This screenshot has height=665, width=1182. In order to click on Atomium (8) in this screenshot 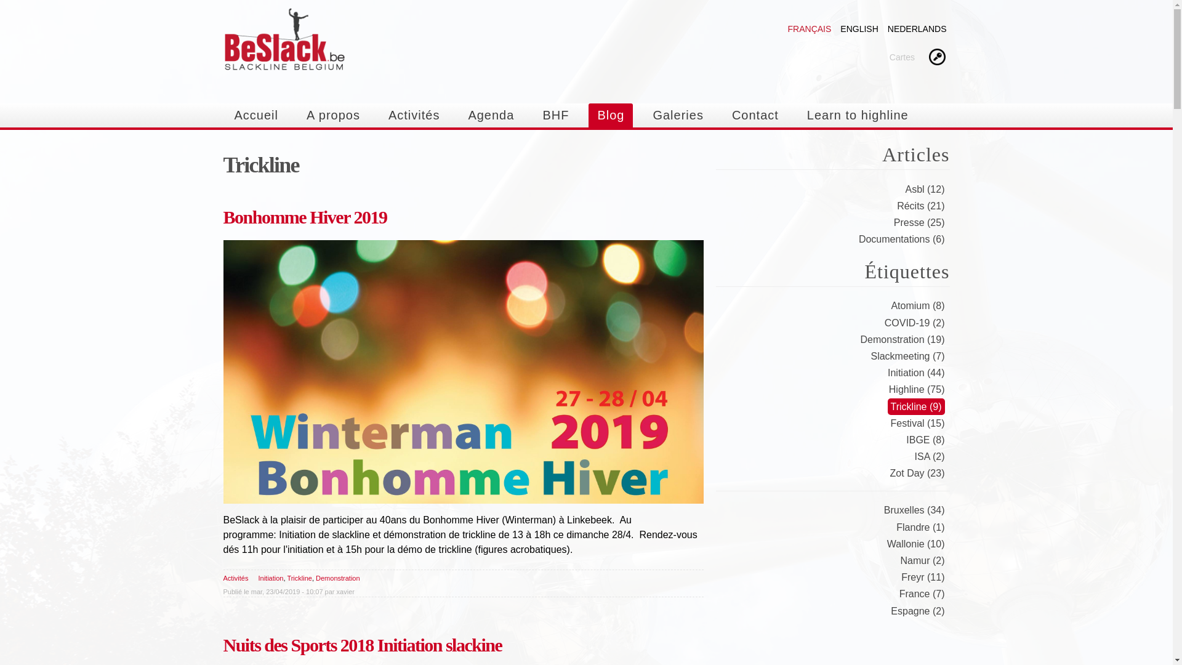, I will do `click(917, 305)`.